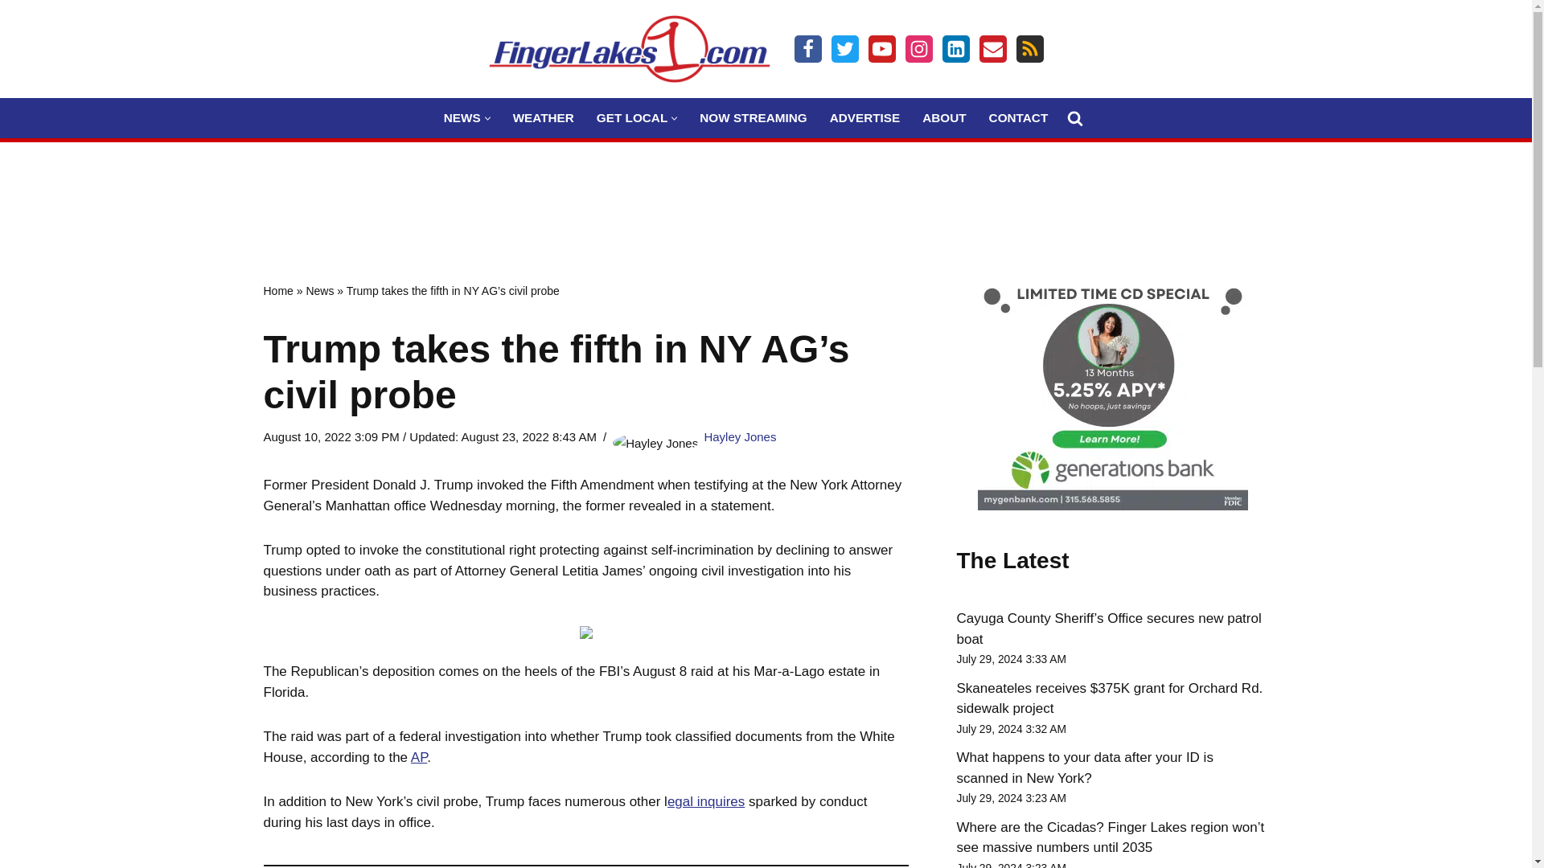 The height and width of the screenshot is (868, 1544). What do you see at coordinates (1018, 117) in the screenshot?
I see `CONTACT` at bounding box center [1018, 117].